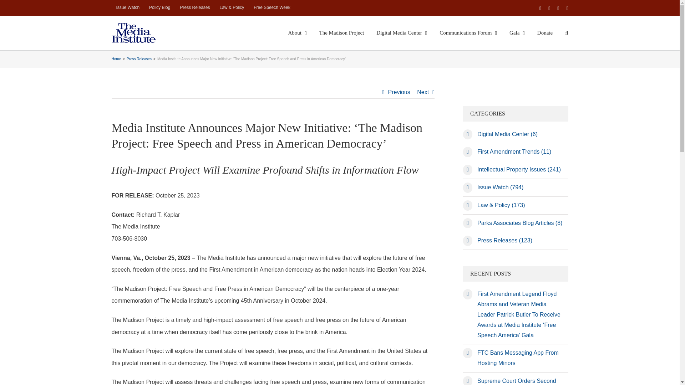  What do you see at coordinates (517, 33) in the screenshot?
I see `Gala` at bounding box center [517, 33].